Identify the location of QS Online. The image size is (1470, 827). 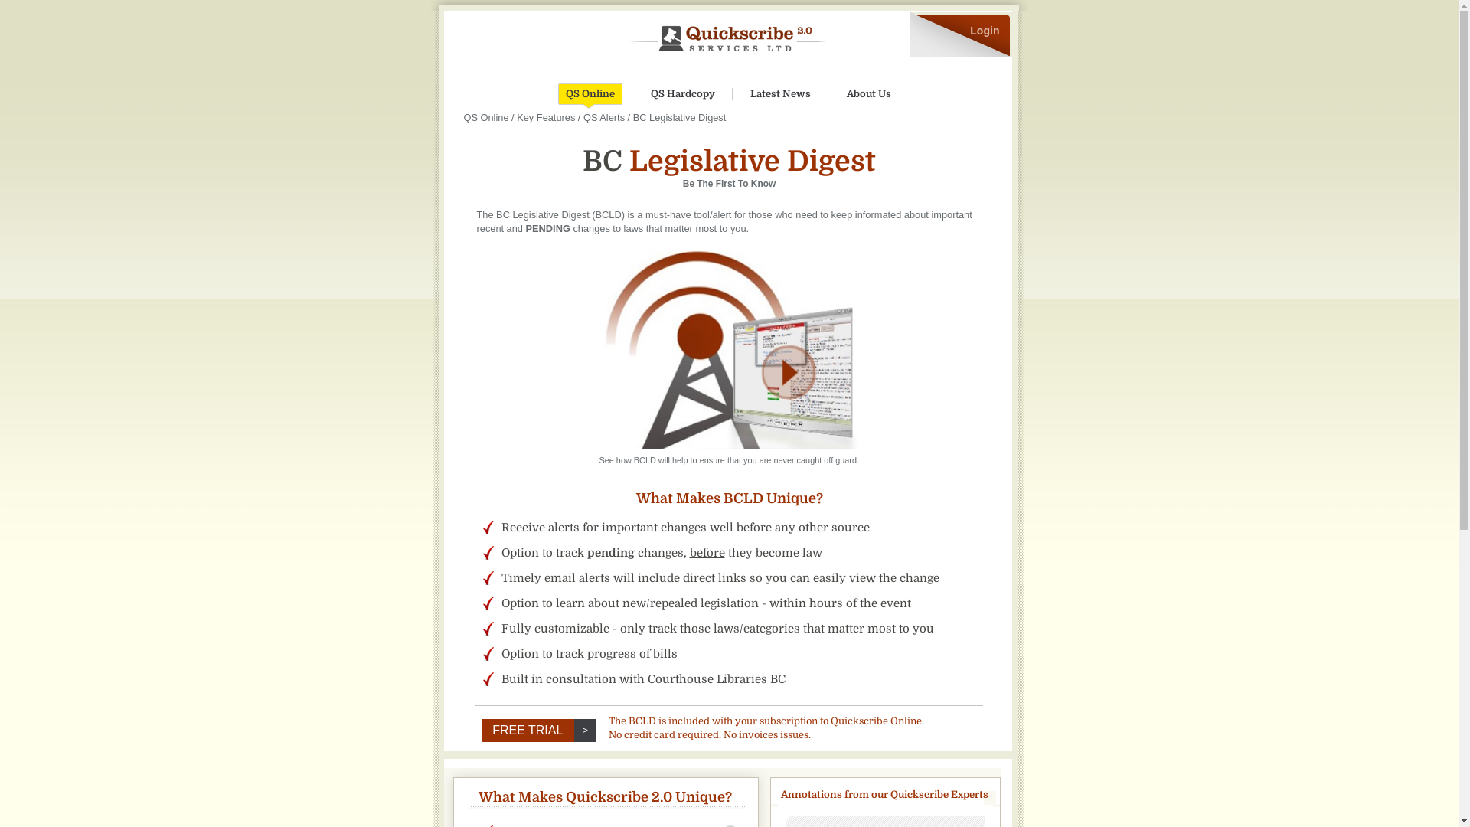
(487, 118).